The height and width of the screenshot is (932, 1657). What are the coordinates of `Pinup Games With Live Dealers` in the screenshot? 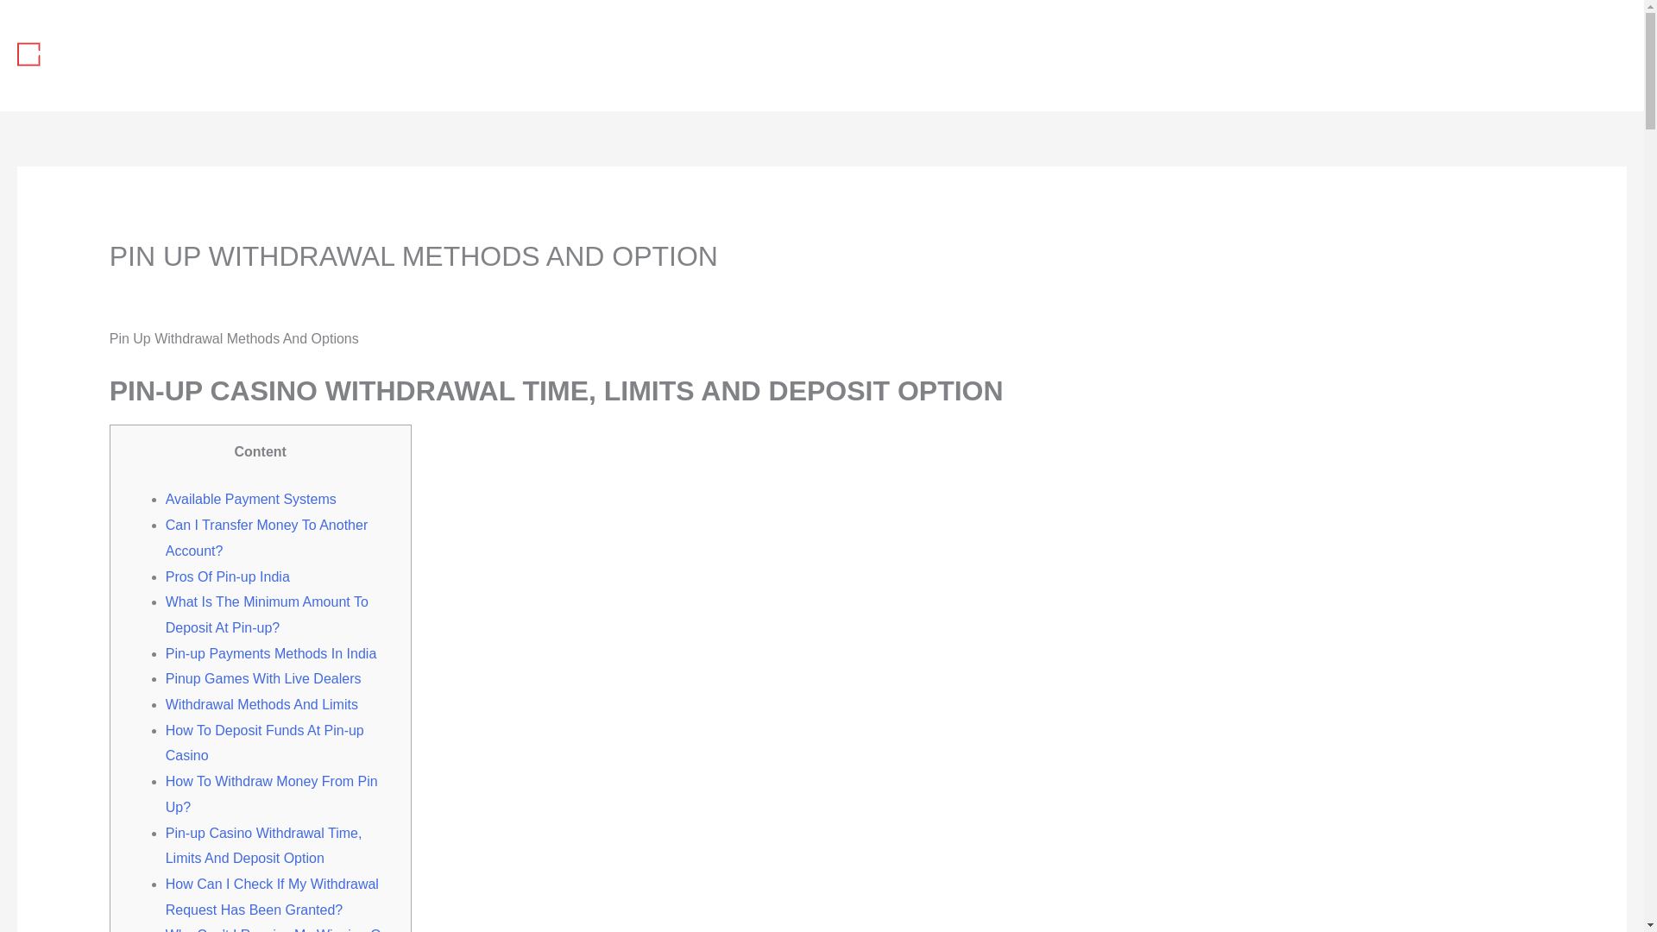 It's located at (263, 678).